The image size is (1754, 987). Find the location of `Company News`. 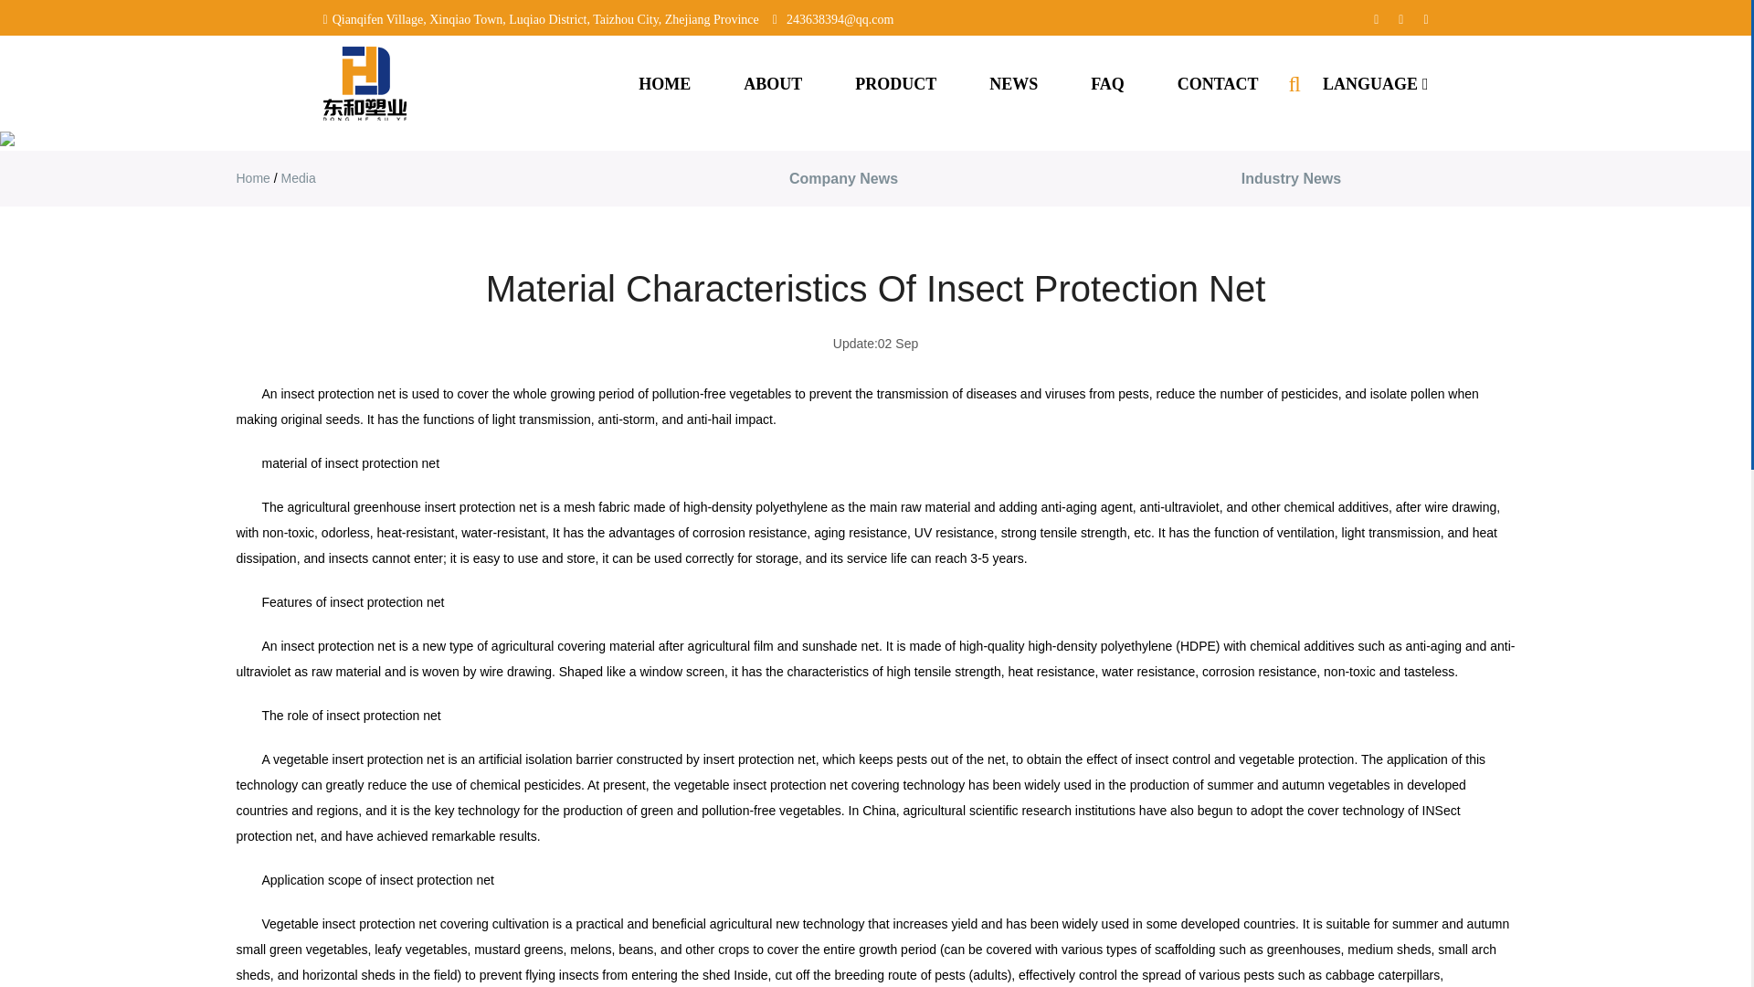

Company News is located at coordinates (842, 178).